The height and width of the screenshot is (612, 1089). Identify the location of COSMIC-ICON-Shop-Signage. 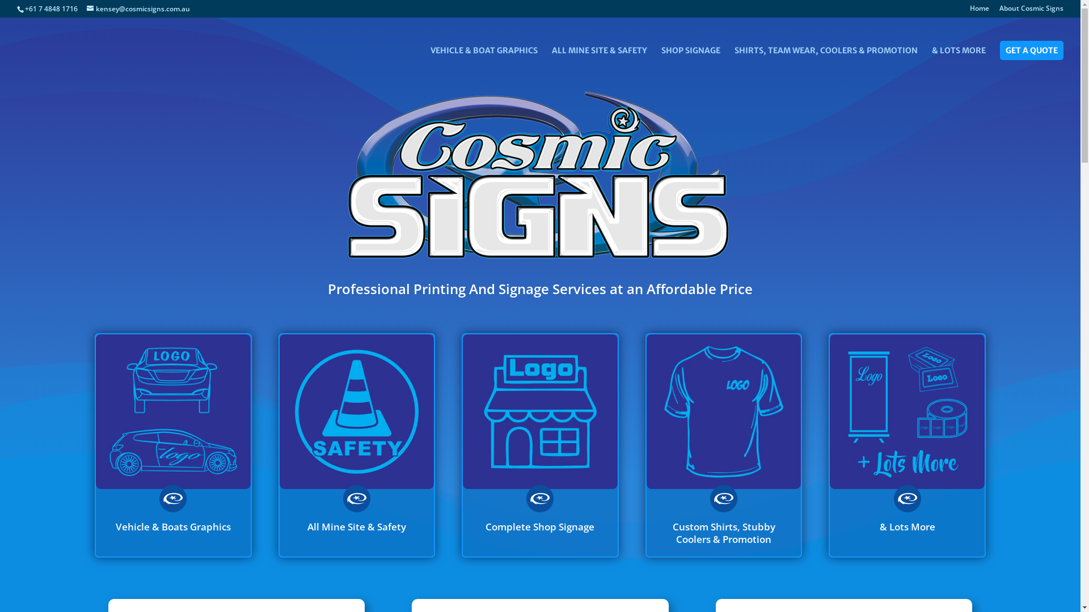
(540, 411).